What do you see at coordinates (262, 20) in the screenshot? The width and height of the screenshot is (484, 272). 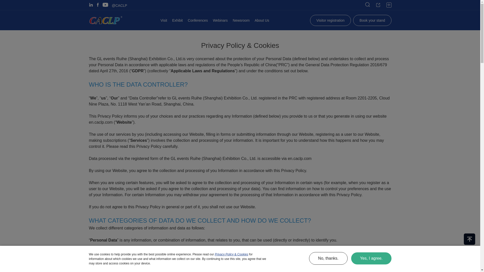 I see `About Us` at bounding box center [262, 20].